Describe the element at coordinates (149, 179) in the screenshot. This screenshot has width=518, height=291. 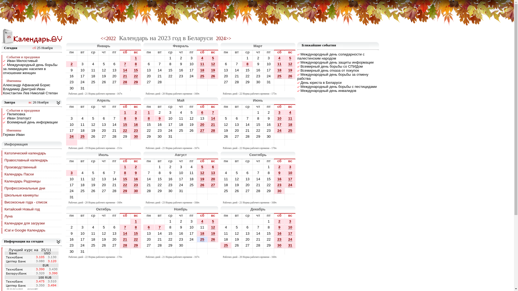
I see `14` at that location.